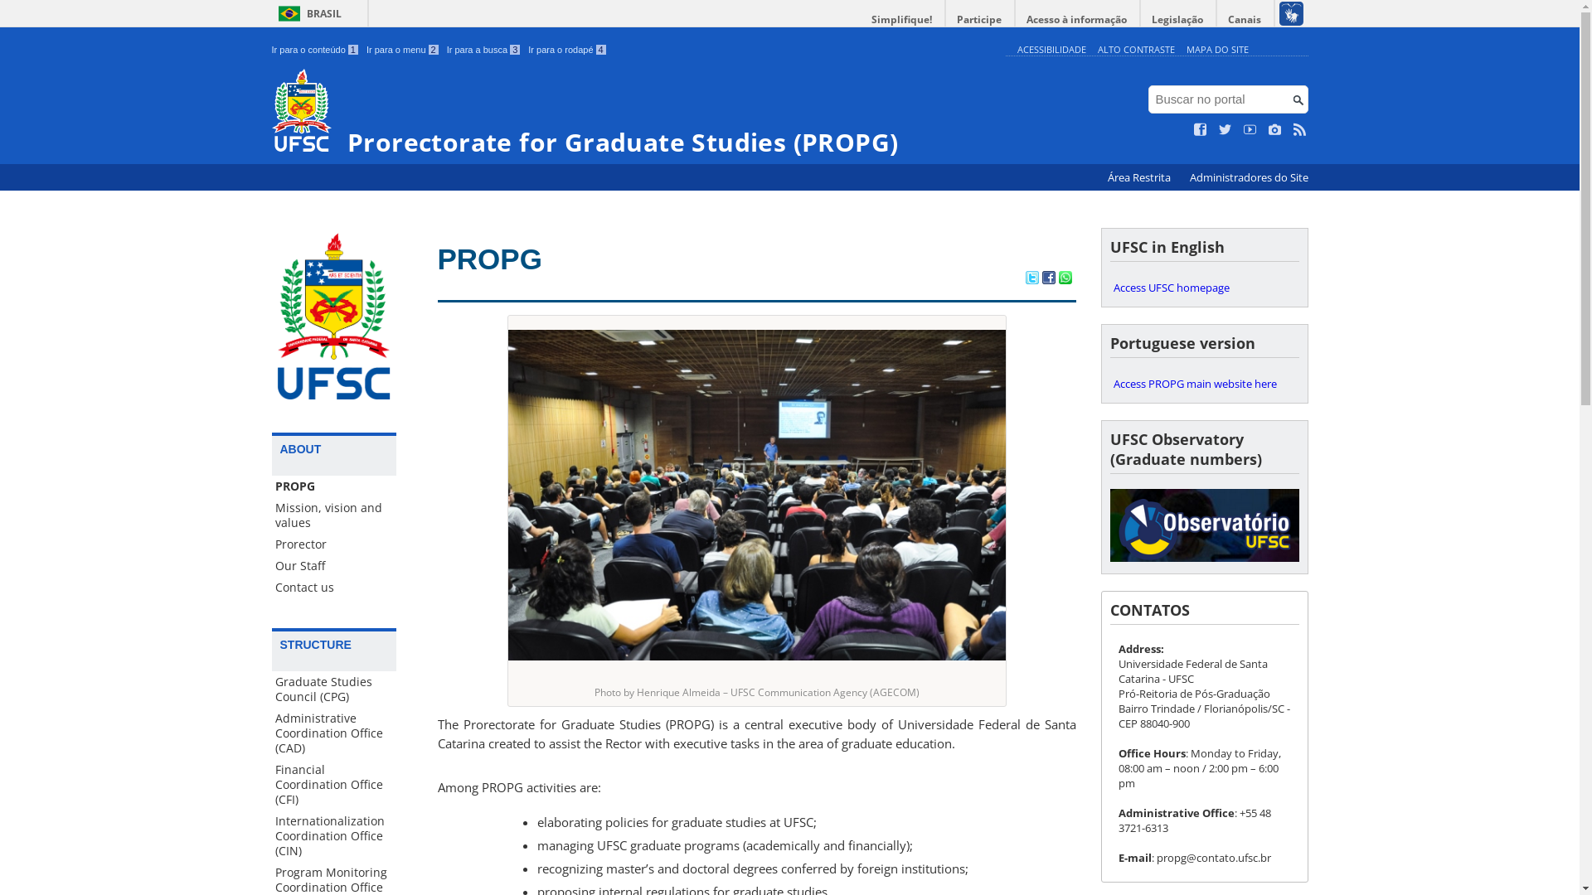  What do you see at coordinates (334, 689) in the screenshot?
I see `Graduate Studies Council (CPG)` at bounding box center [334, 689].